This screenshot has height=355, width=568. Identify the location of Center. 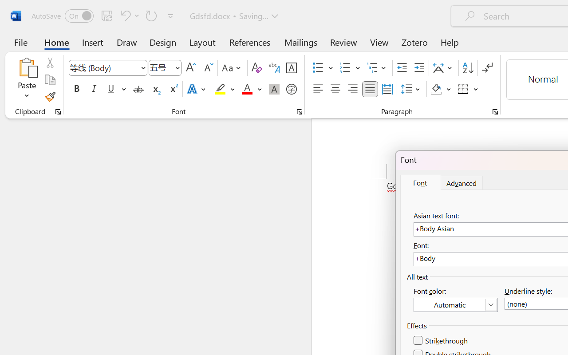
(335, 89).